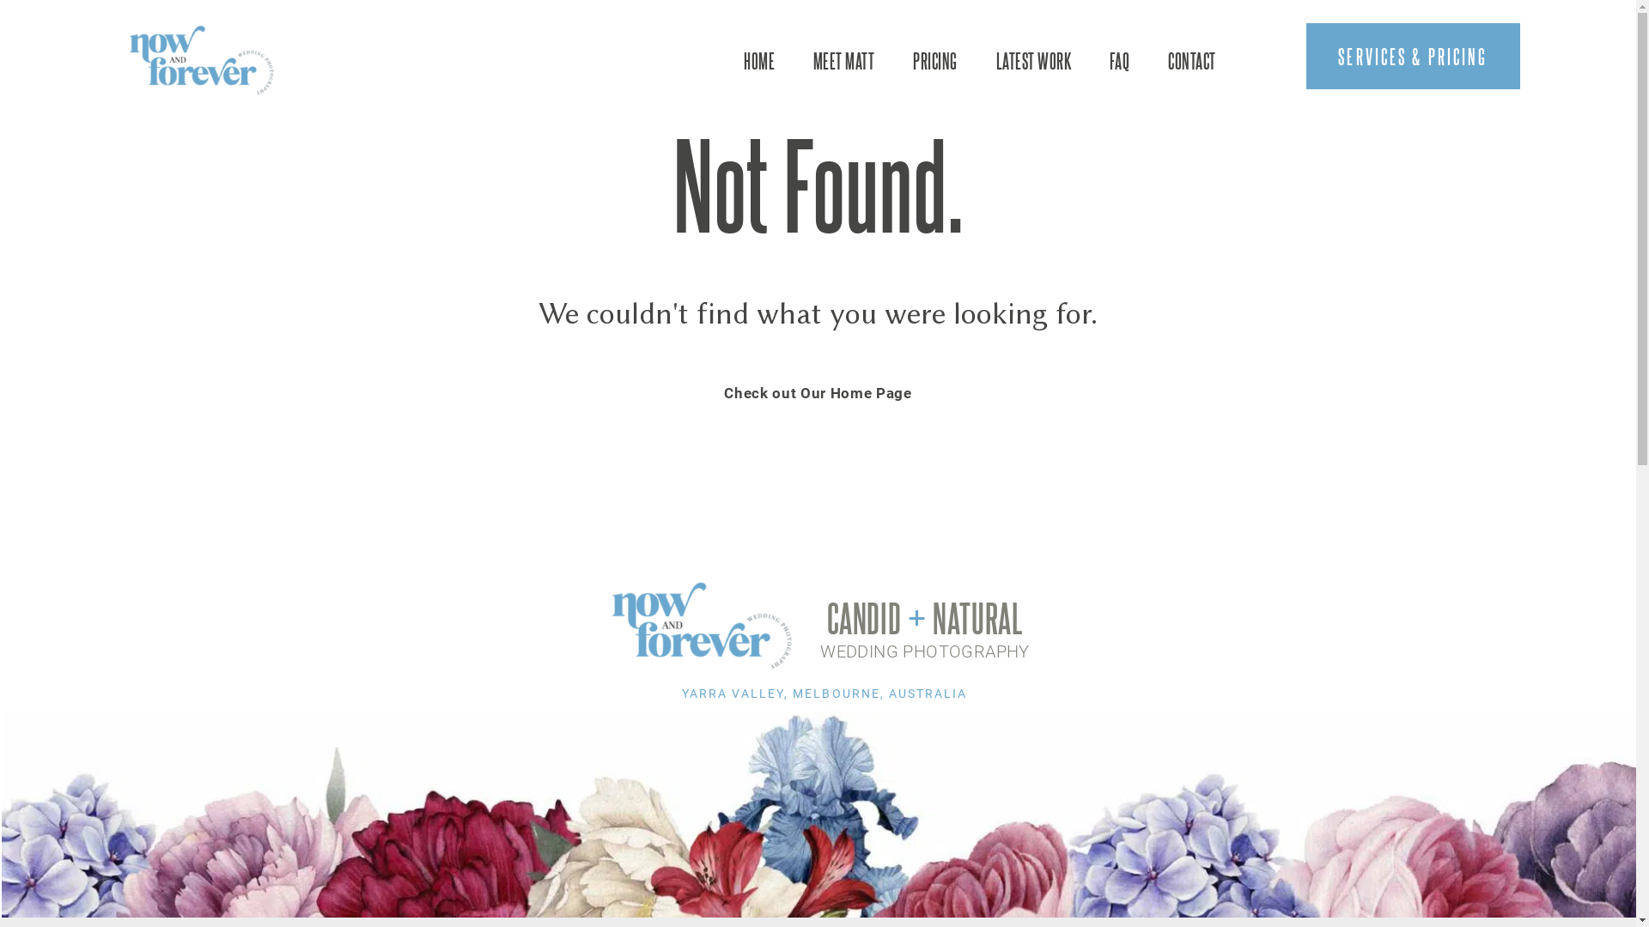 This screenshot has height=927, width=1649. I want to click on SERVICES & PRICING, so click(1414, 57).